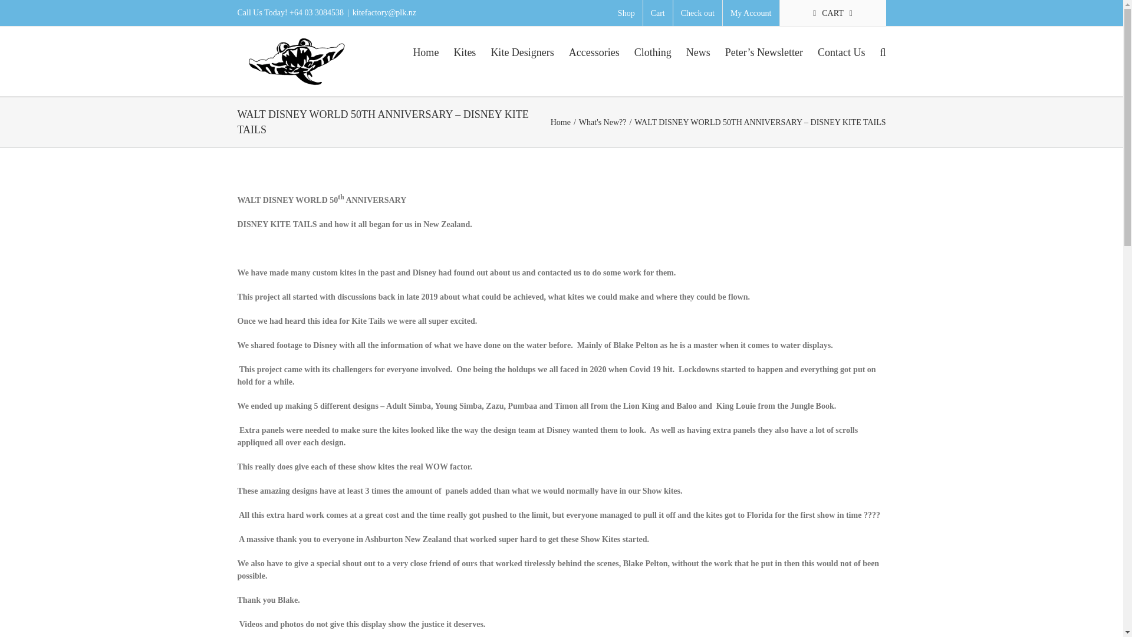  Describe the element at coordinates (626, 13) in the screenshot. I see `Shop` at that location.